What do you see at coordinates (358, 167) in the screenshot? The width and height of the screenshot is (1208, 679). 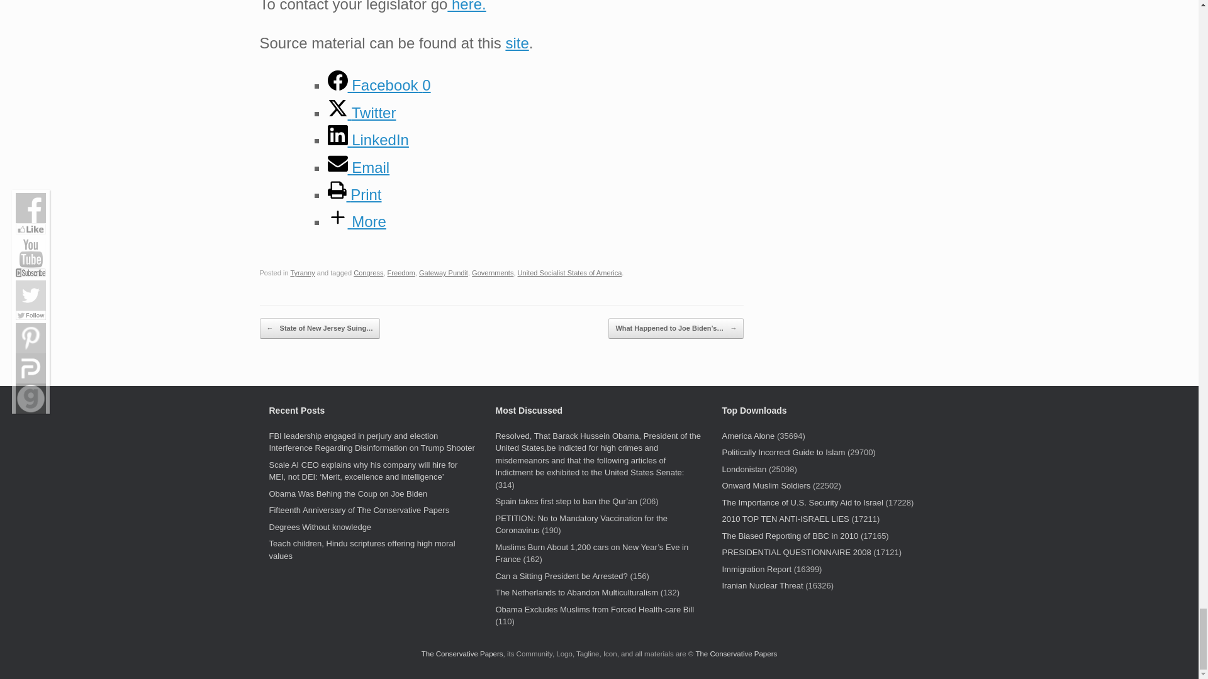 I see `Email` at bounding box center [358, 167].